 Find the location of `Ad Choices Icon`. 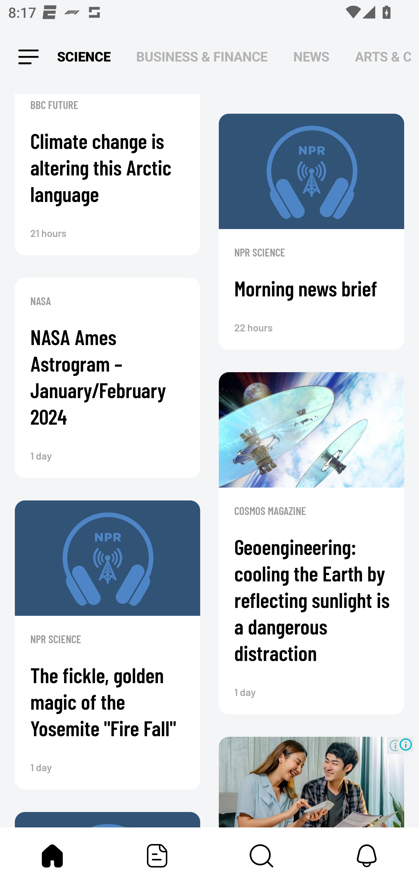

Ad Choices Icon is located at coordinates (406, 744).